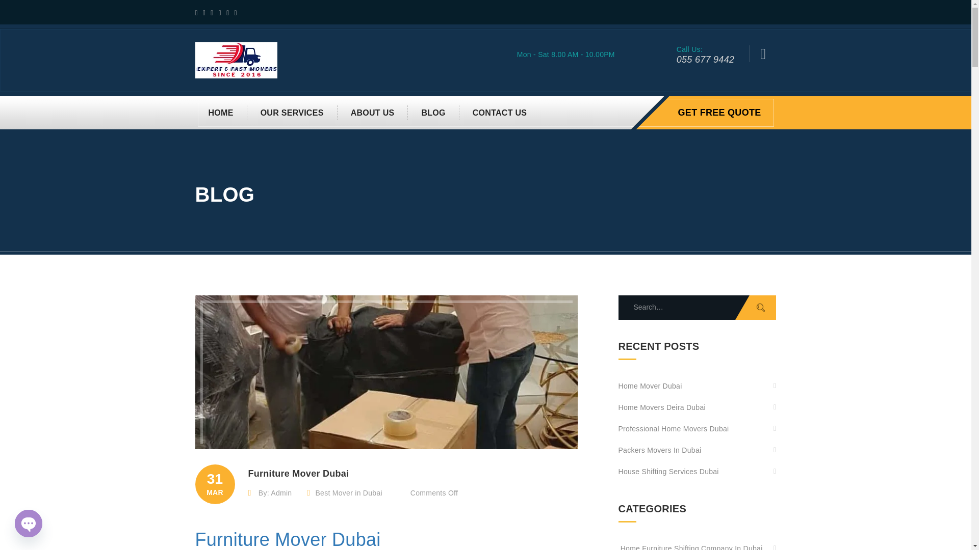 The width and height of the screenshot is (979, 550). Describe the element at coordinates (348, 493) in the screenshot. I see `Best Mover in Dubai` at that location.